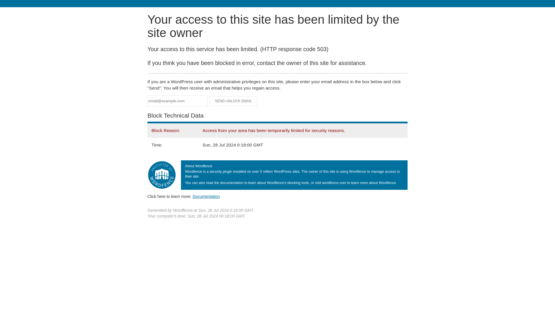 Image resolution: width=555 pixels, height=312 pixels. Describe the element at coordinates (206, 196) in the screenshot. I see `Documentation` at that location.